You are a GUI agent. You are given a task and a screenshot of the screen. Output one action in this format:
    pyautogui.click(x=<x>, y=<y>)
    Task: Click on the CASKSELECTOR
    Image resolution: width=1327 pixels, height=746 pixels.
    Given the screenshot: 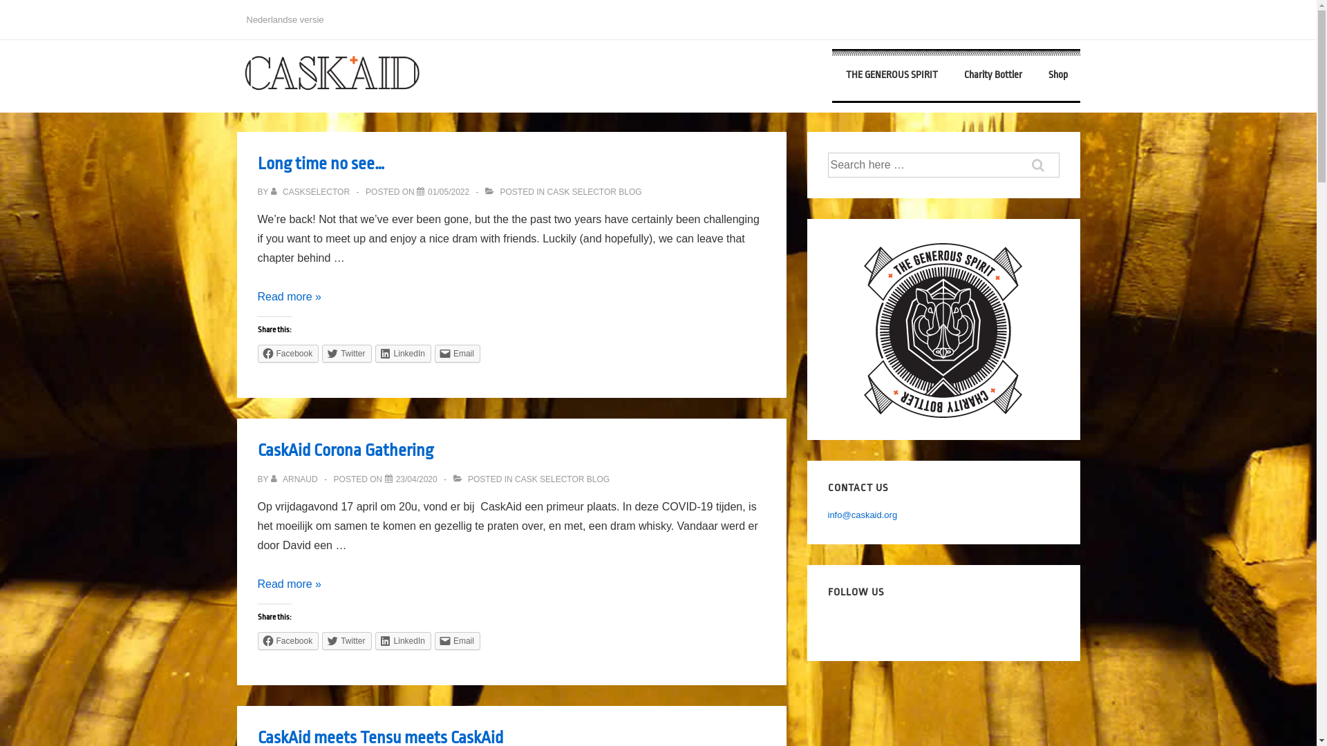 What is the action you would take?
    pyautogui.click(x=312, y=192)
    